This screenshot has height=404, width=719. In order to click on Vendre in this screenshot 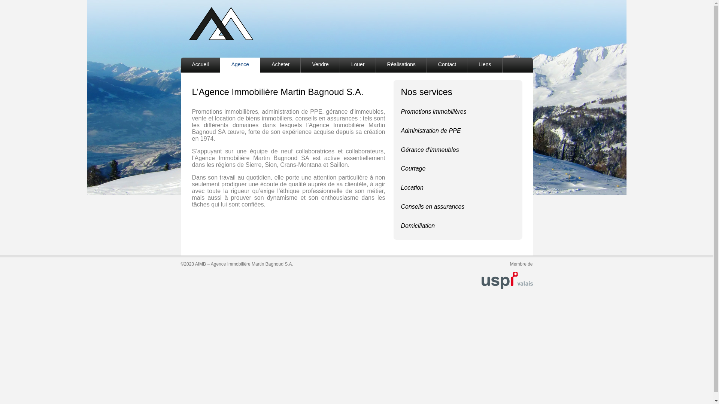, I will do `click(320, 65)`.